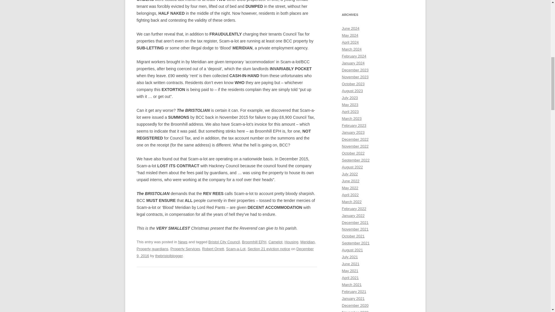  Describe the element at coordinates (225, 252) in the screenshot. I see `December 9, 2016` at that location.